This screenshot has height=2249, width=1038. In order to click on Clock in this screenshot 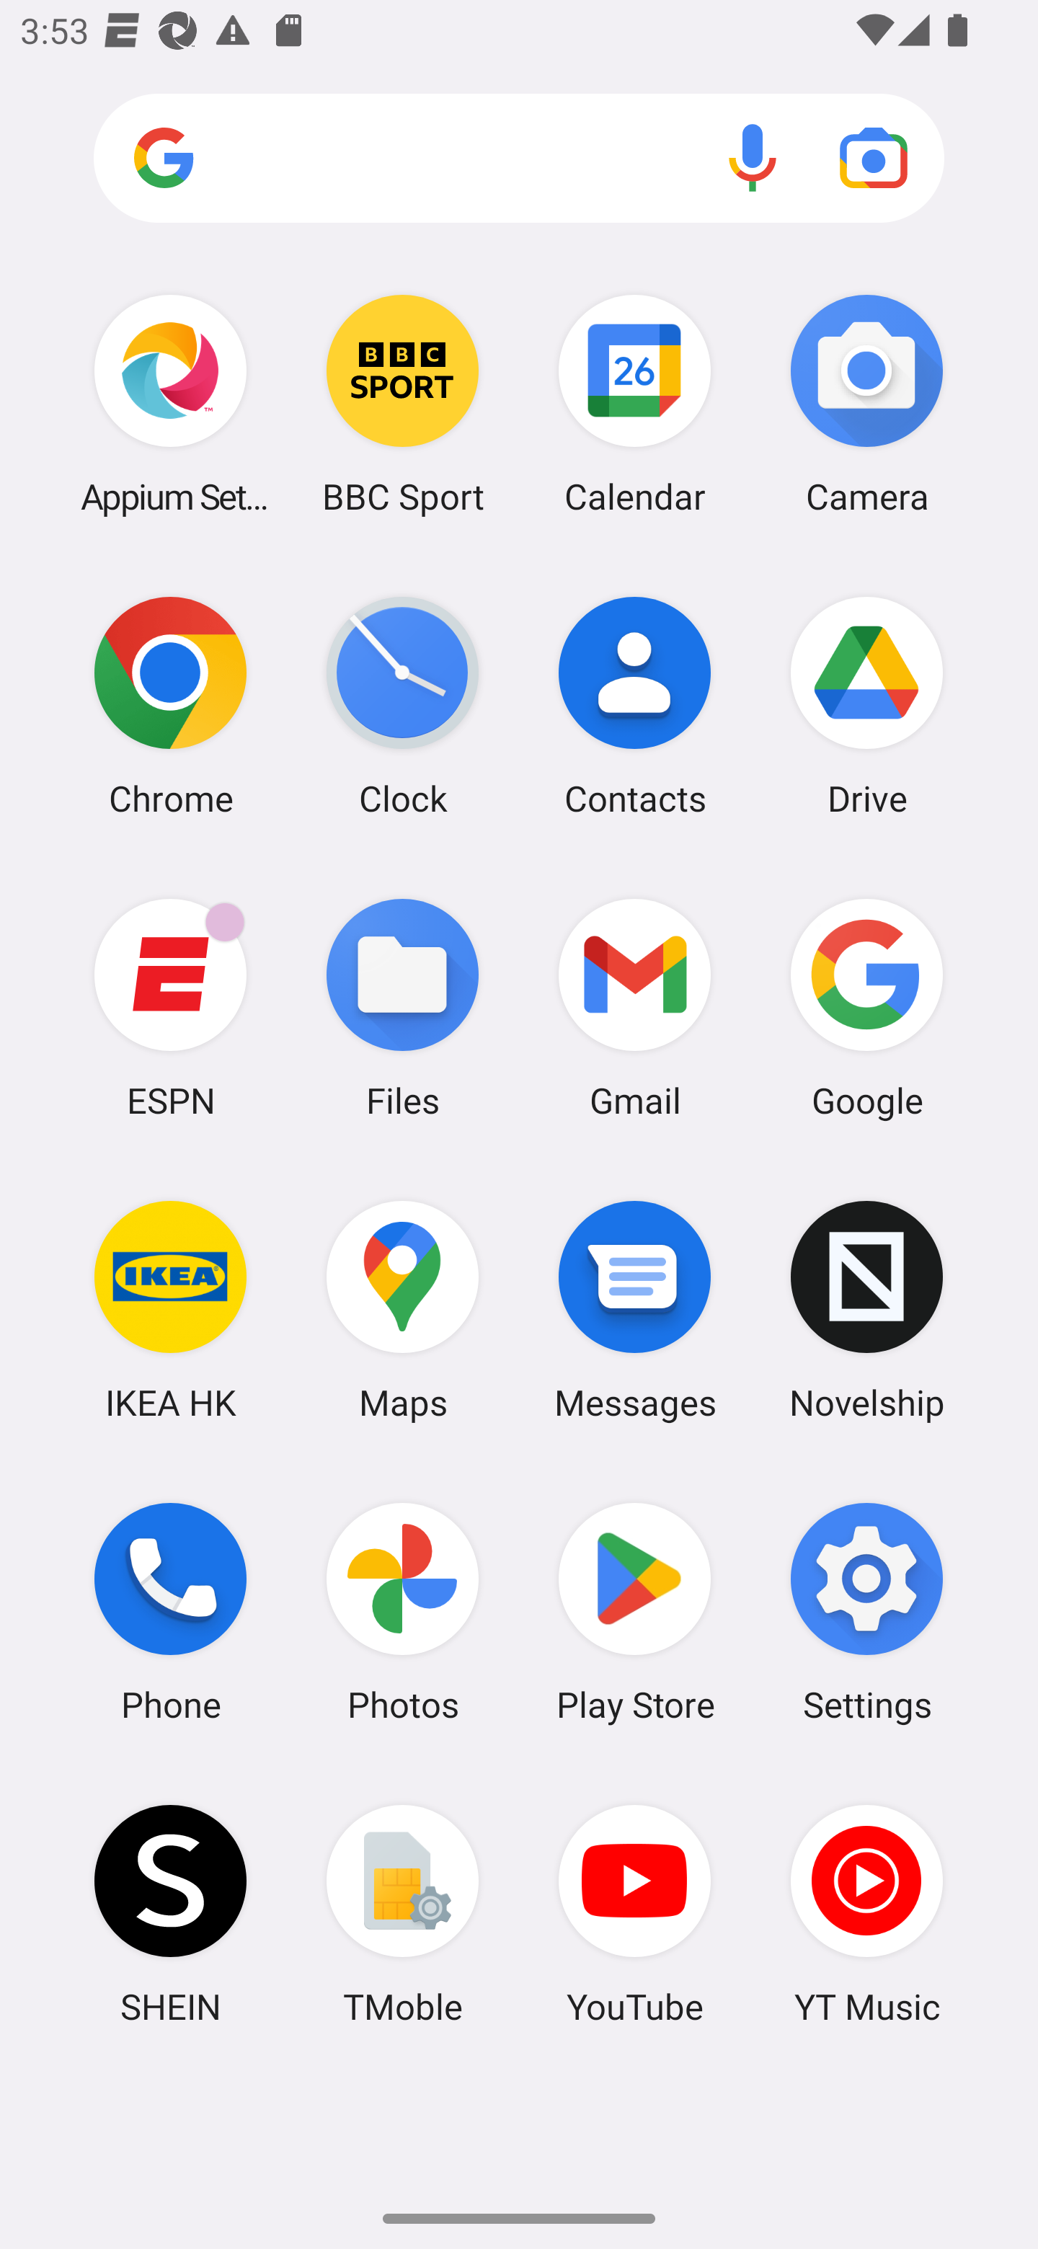, I will do `click(402, 706)`.